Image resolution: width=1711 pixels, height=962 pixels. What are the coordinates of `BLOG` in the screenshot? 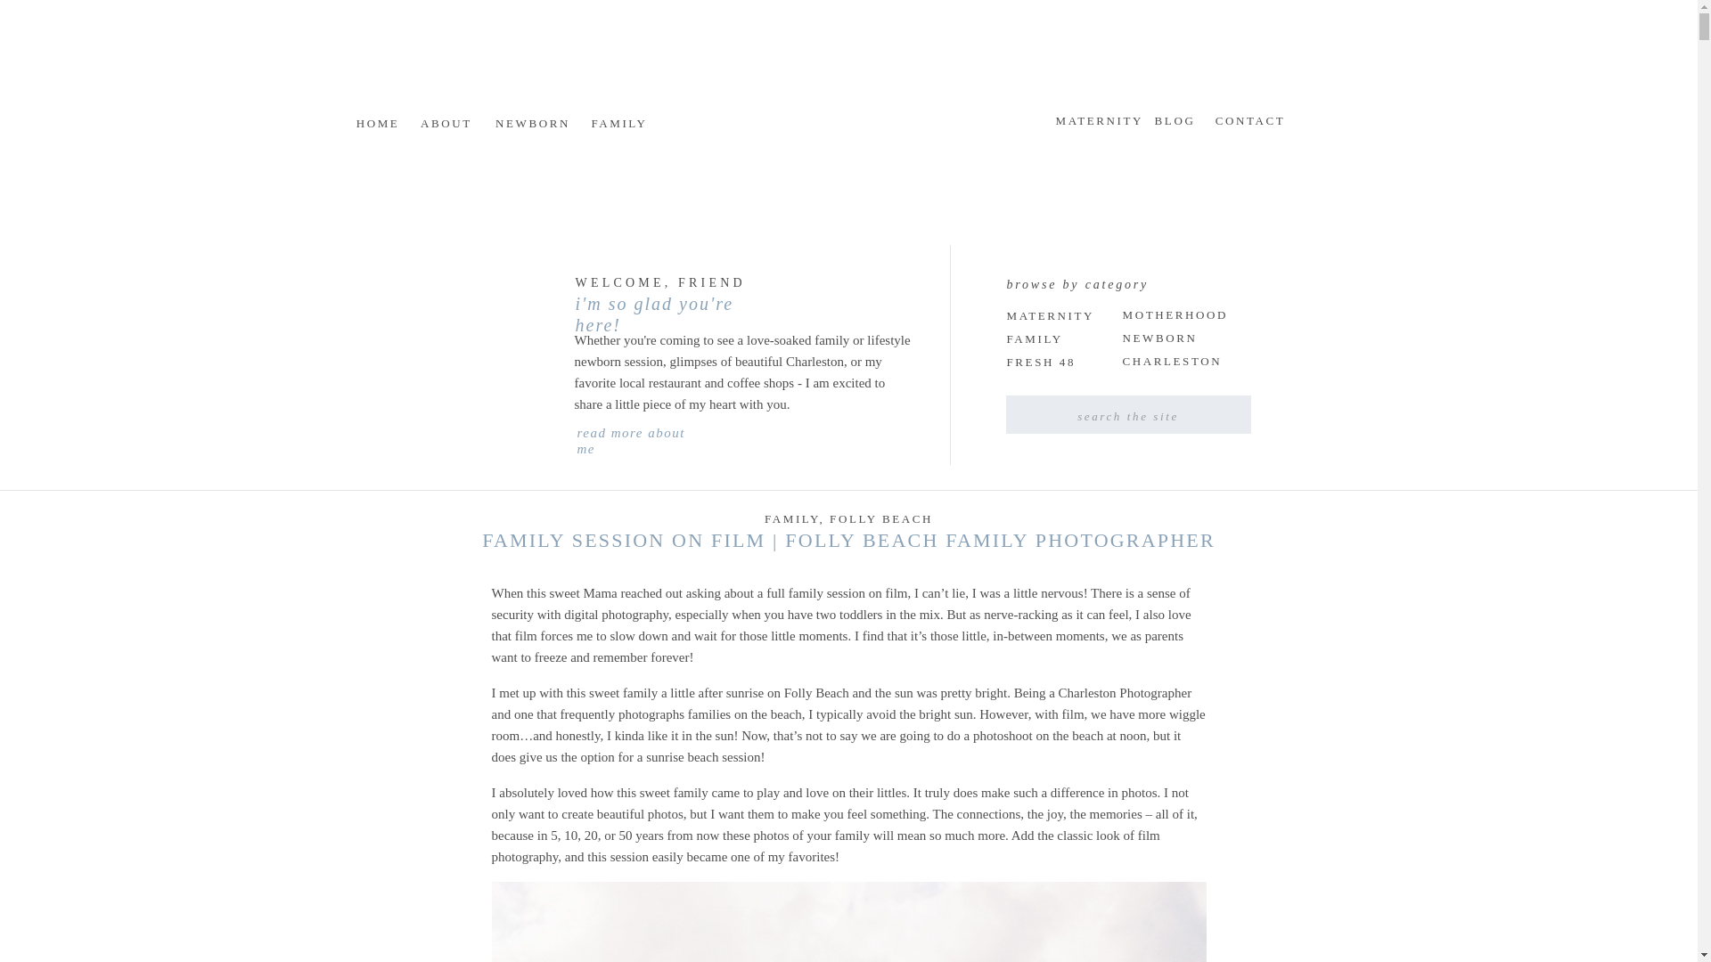 It's located at (1175, 117).